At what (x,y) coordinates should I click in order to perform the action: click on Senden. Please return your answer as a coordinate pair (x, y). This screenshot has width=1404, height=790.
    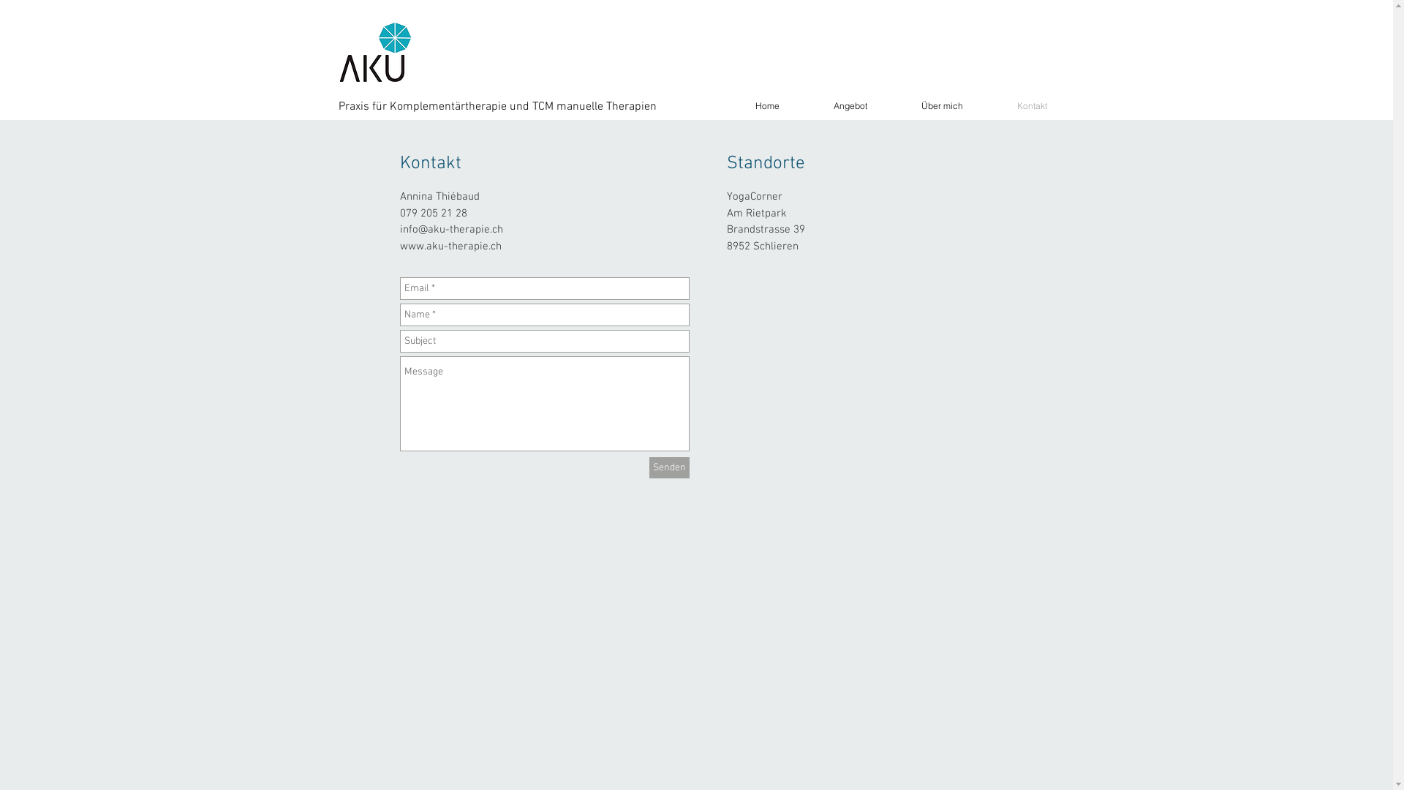
    Looking at the image, I should click on (670, 468).